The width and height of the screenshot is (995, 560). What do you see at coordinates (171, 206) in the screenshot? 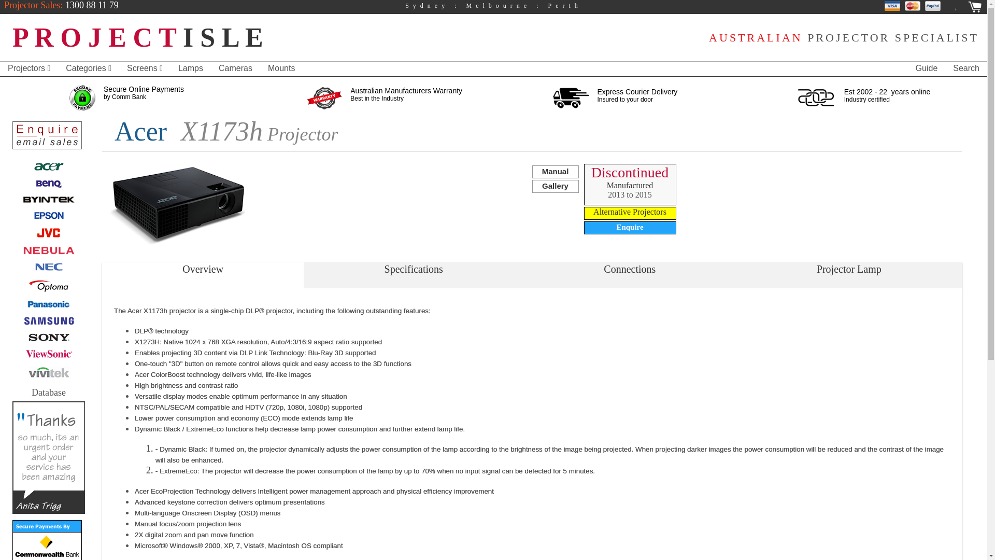
I see `open X1173h Gallery` at bounding box center [171, 206].